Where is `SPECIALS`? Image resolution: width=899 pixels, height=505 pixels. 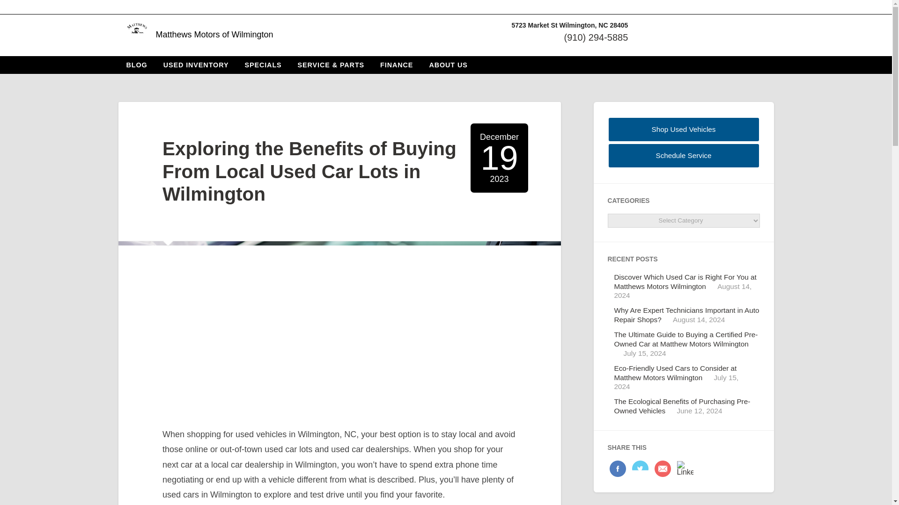 SPECIALS is located at coordinates (263, 65).